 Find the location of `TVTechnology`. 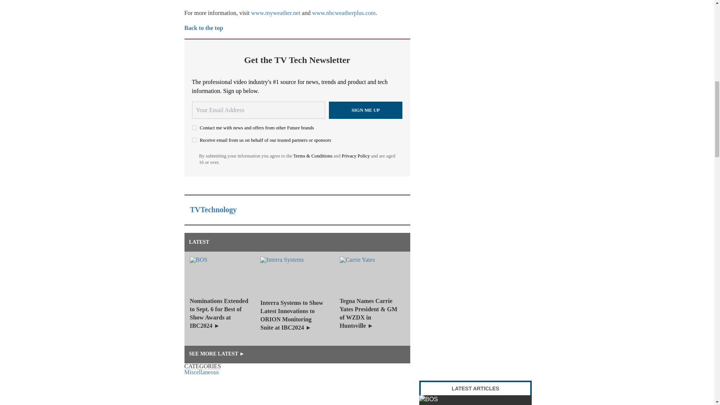

TVTechnology is located at coordinates (213, 209).